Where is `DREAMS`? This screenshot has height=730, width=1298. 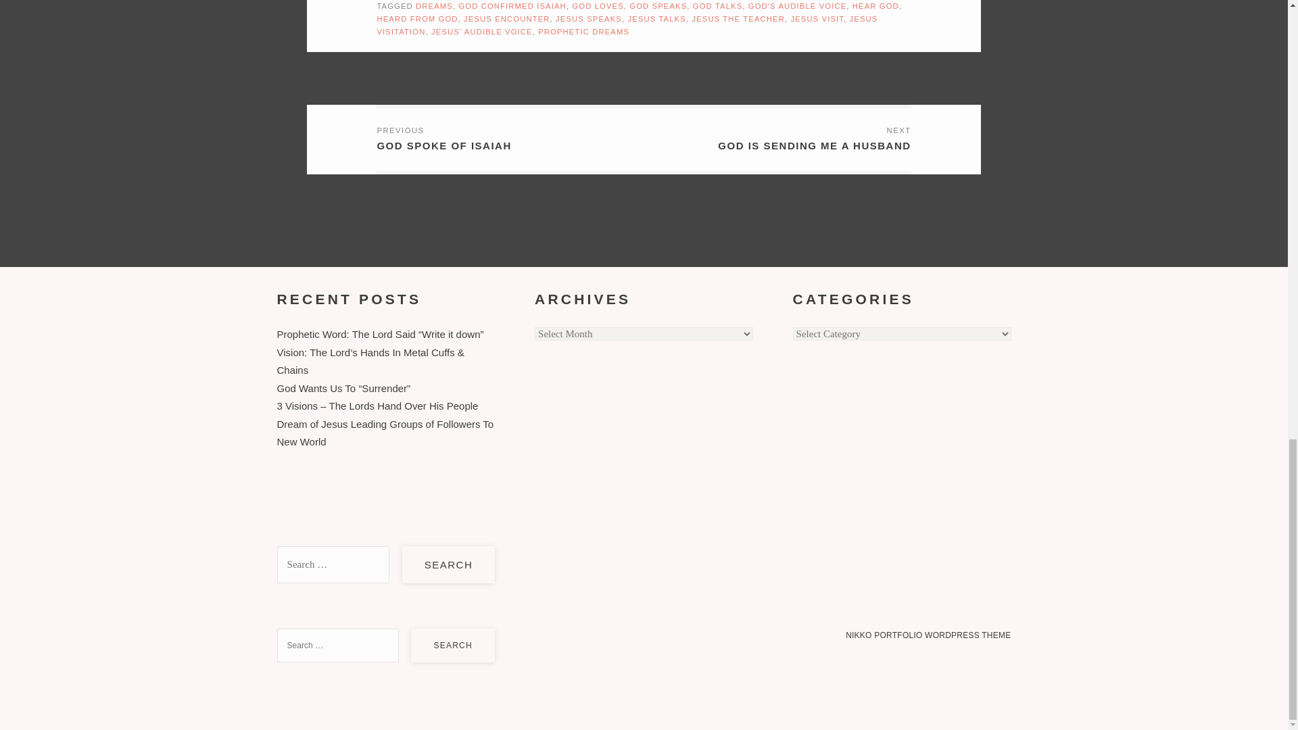 DREAMS is located at coordinates (434, 6).